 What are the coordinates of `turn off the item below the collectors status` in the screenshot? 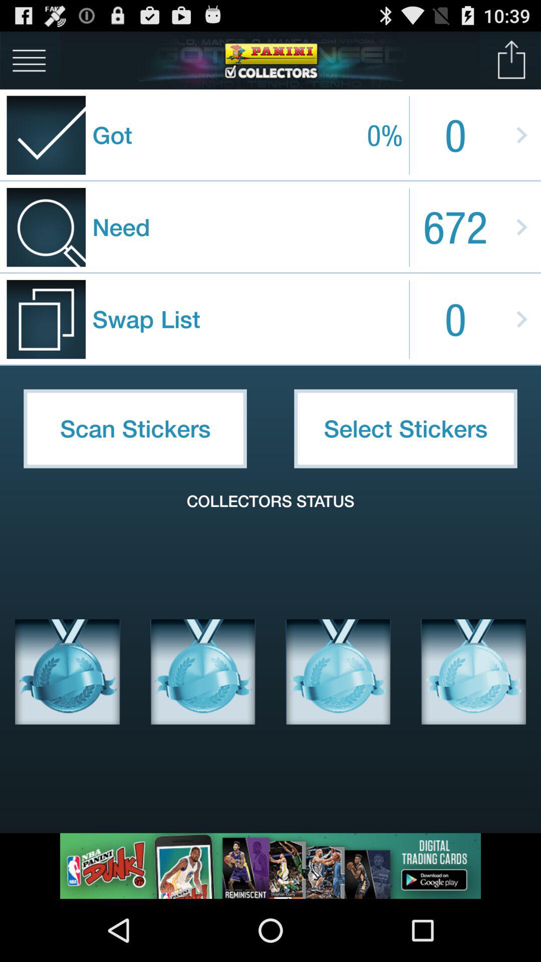 It's located at (68, 672).